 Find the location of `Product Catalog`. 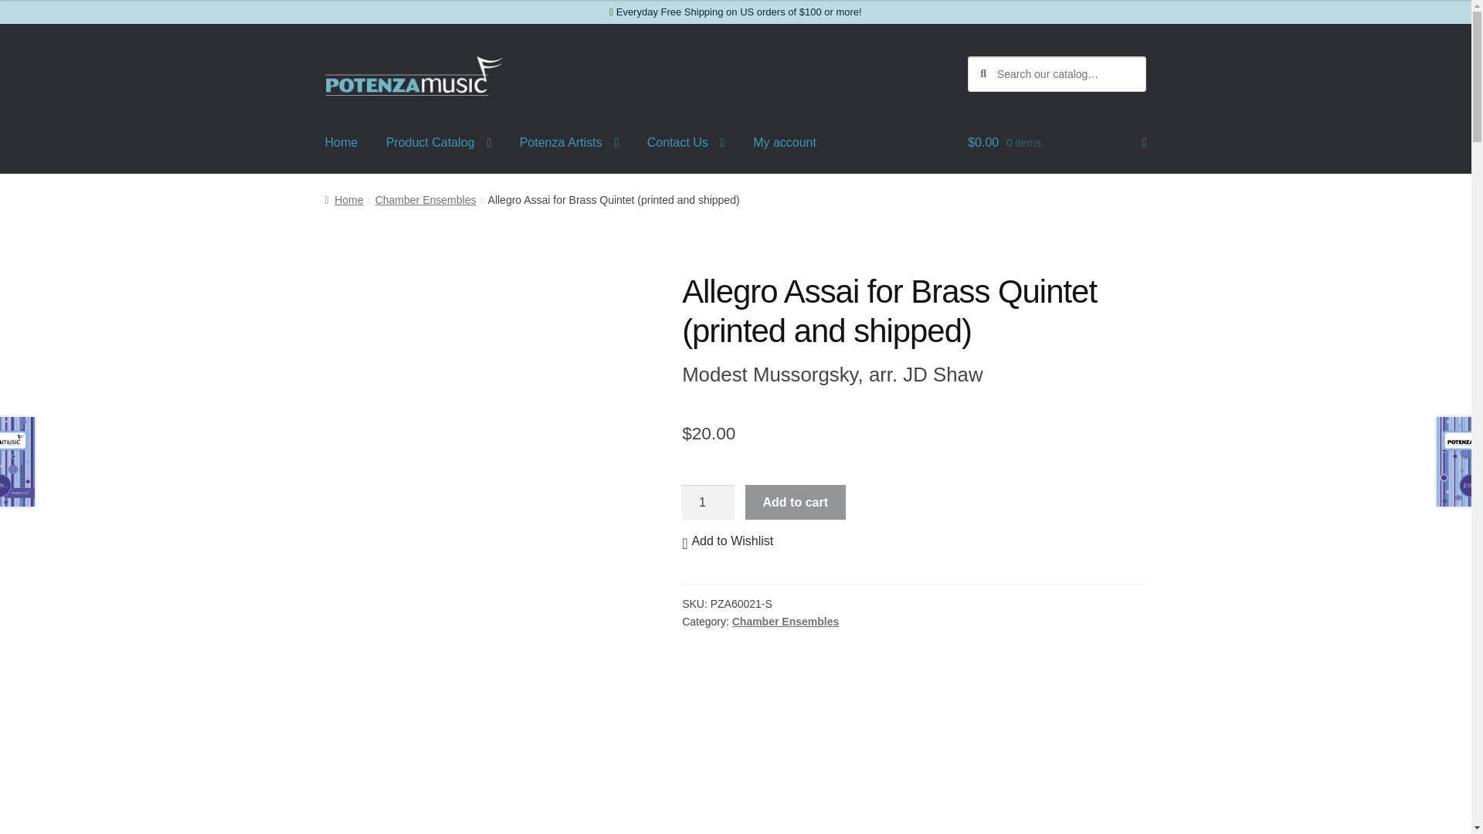

Product Catalog is located at coordinates (439, 142).